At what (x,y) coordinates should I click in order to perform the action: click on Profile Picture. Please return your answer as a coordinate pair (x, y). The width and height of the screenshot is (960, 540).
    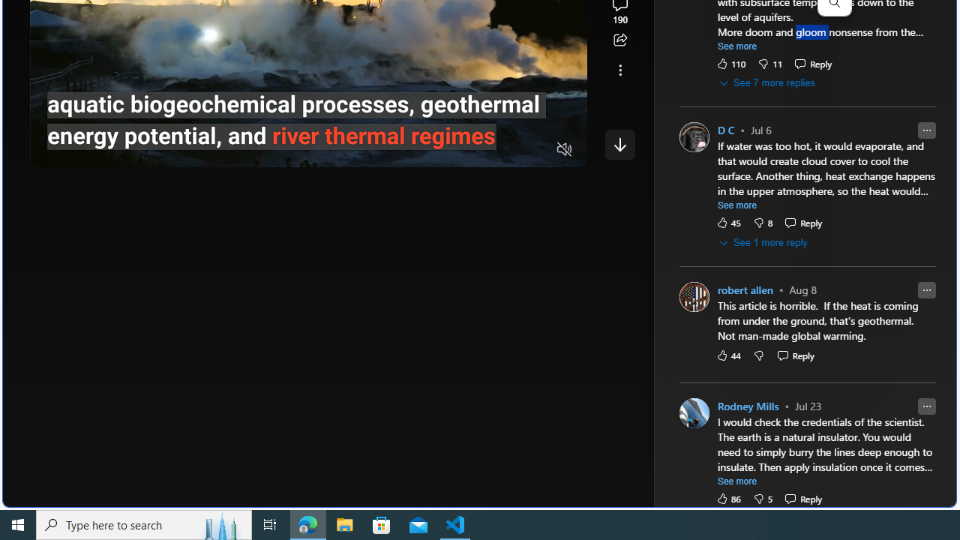
    Looking at the image, I should click on (693, 412).